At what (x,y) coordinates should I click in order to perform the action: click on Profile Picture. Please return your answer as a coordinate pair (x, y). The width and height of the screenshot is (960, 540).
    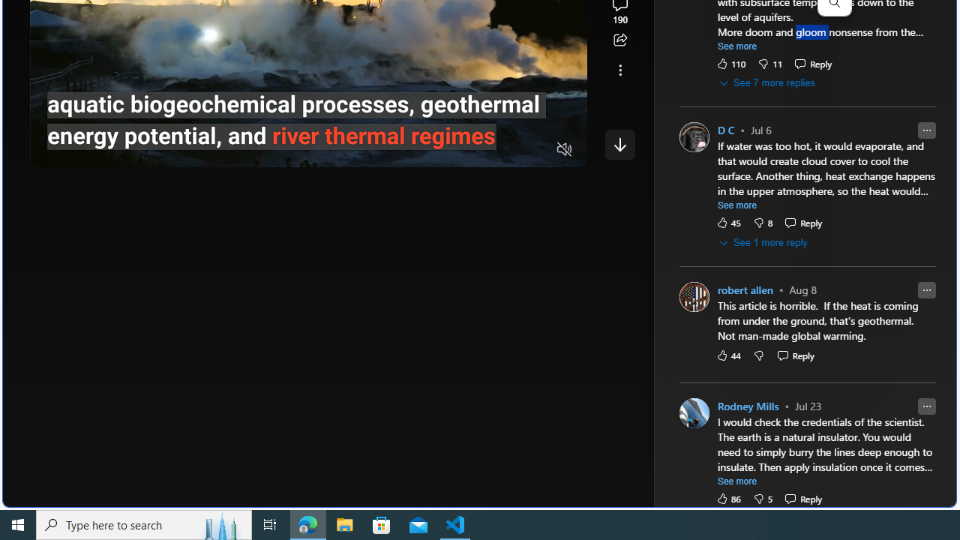
    Looking at the image, I should click on (693, 412).